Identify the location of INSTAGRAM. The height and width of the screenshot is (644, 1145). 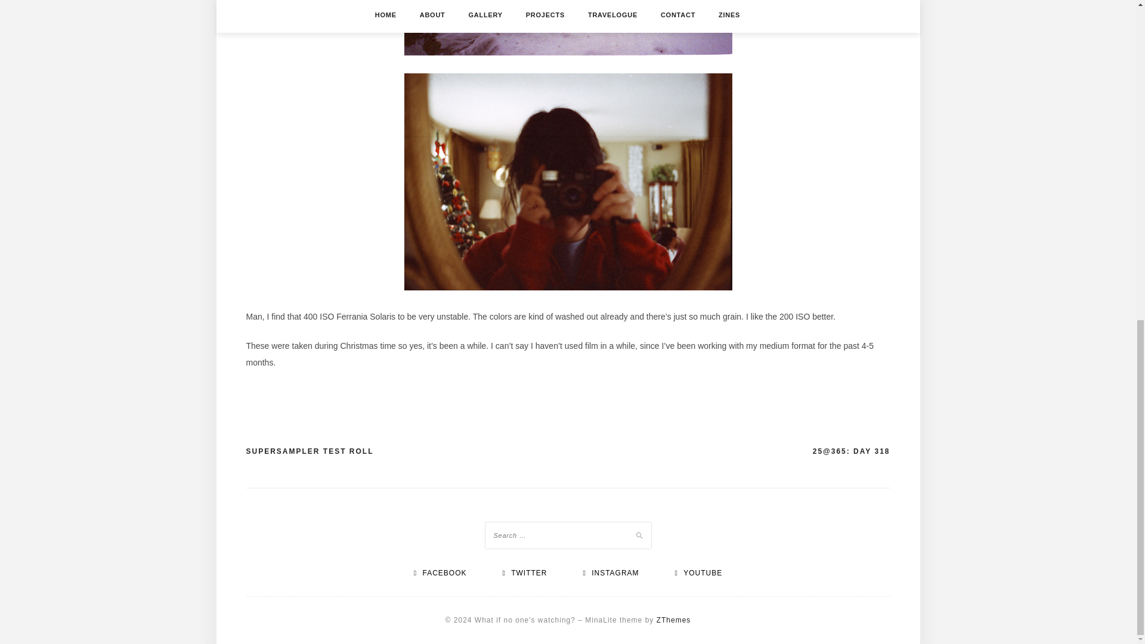
(611, 572).